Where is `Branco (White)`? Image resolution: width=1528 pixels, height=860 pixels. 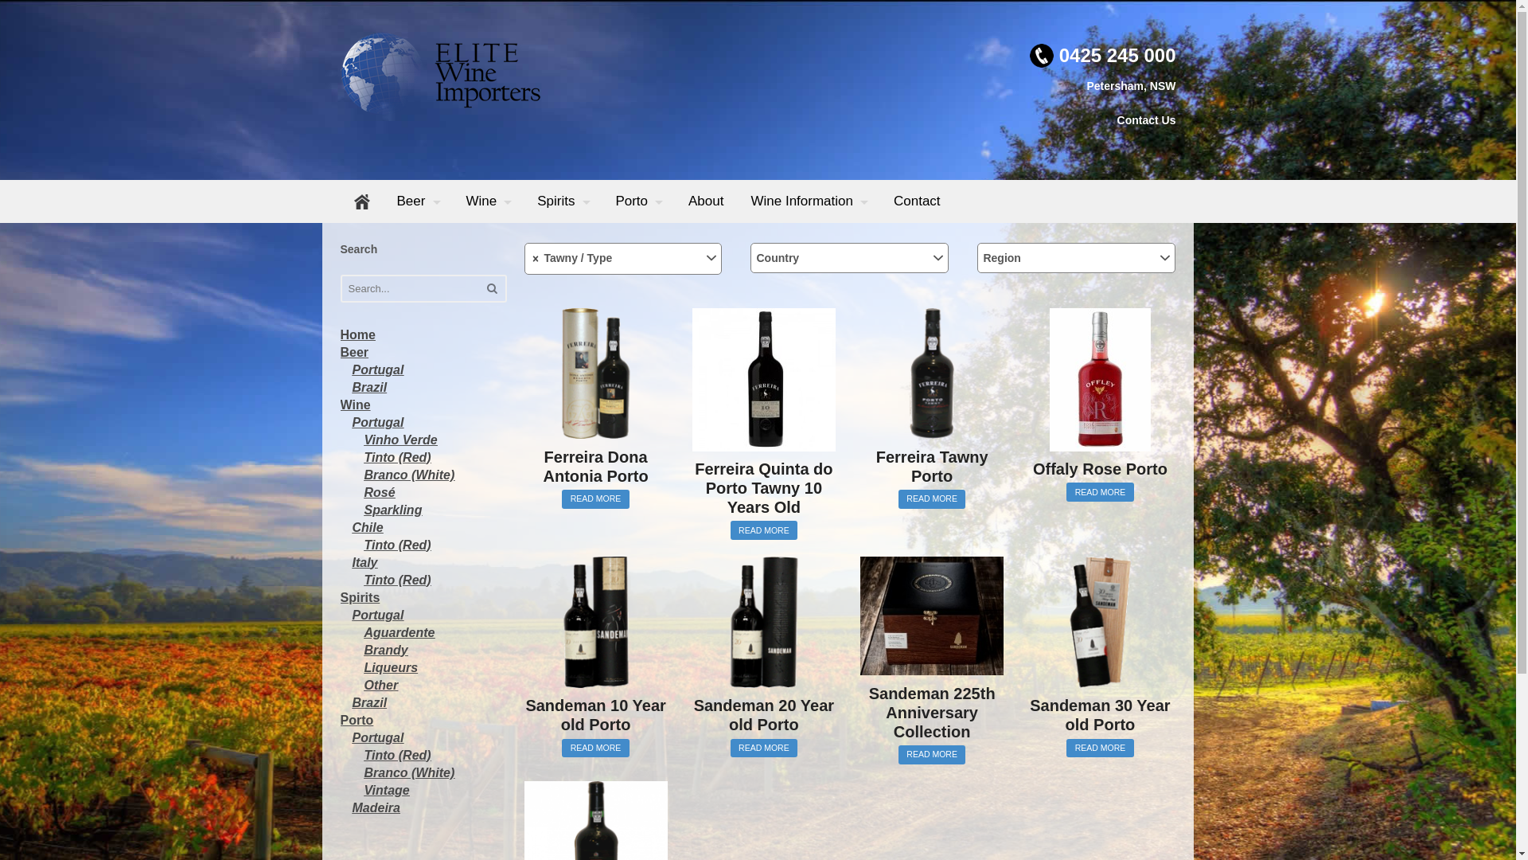 Branco (White) is located at coordinates (410, 772).